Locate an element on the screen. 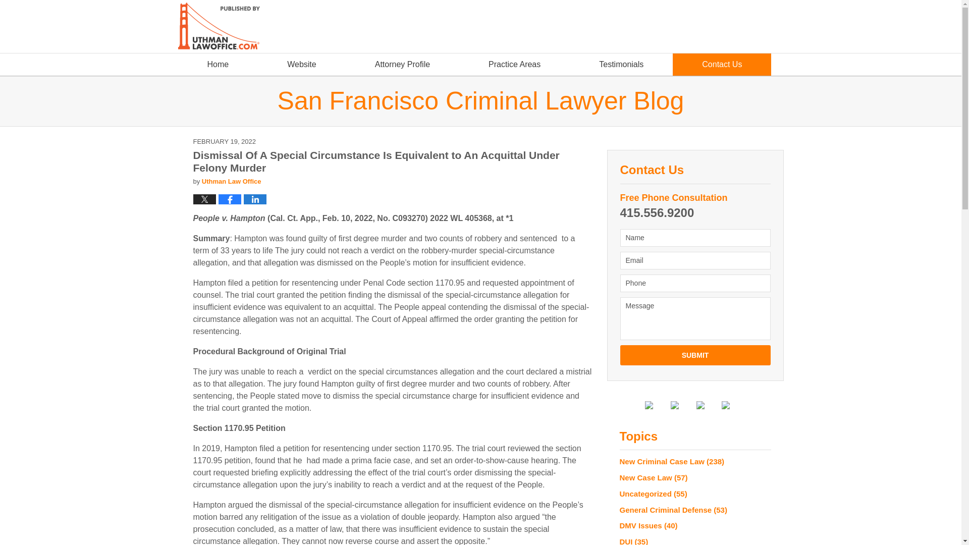 The image size is (969, 545). Testimonials is located at coordinates (621, 65).